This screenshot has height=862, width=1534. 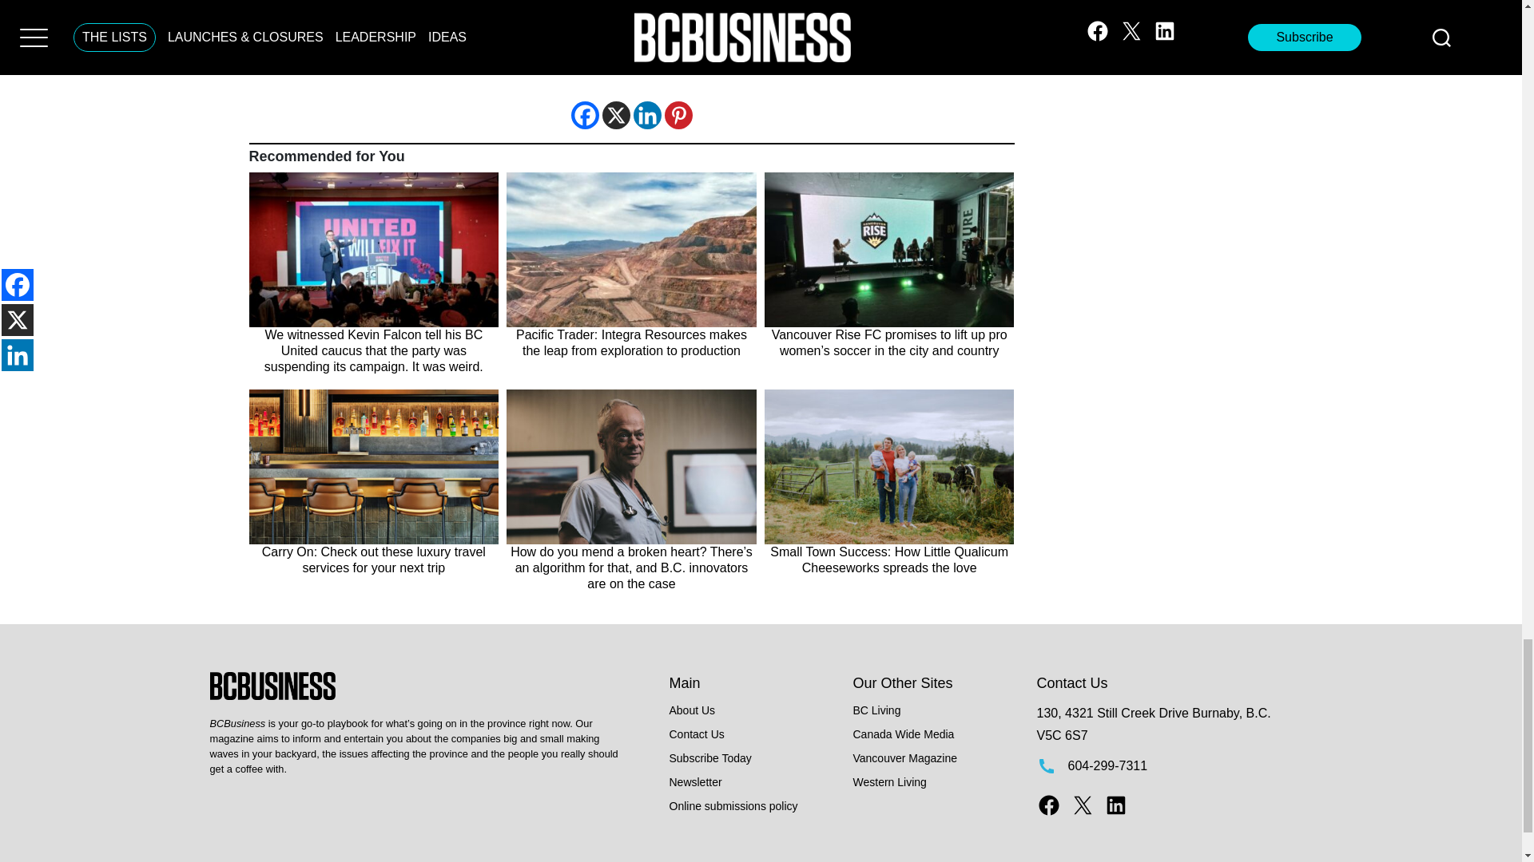 What do you see at coordinates (617, 115) in the screenshot?
I see `X` at bounding box center [617, 115].